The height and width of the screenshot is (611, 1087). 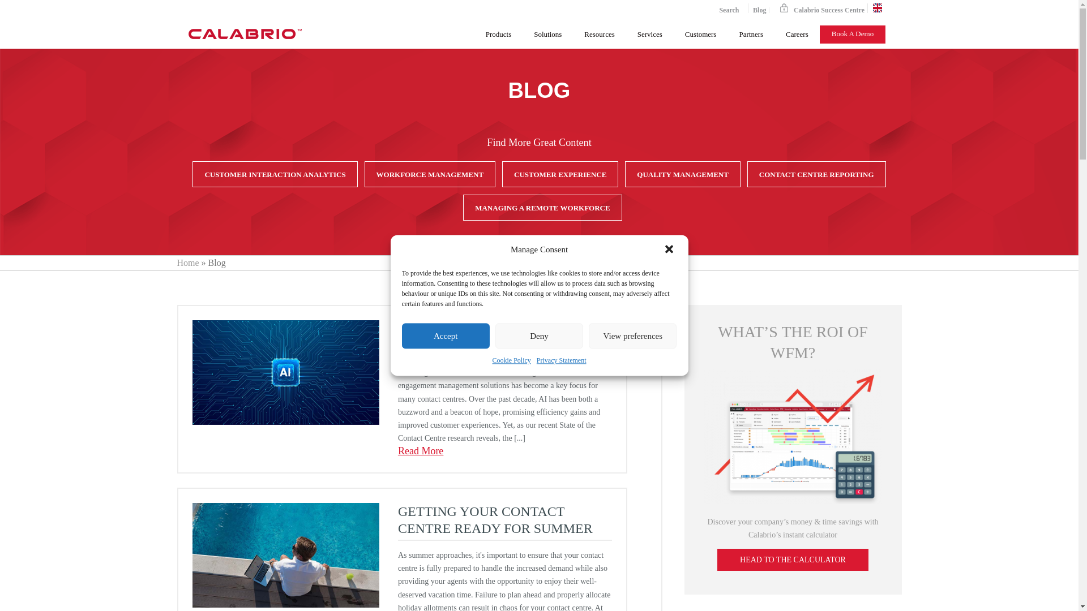 I want to click on Book A Demo, so click(x=853, y=34).